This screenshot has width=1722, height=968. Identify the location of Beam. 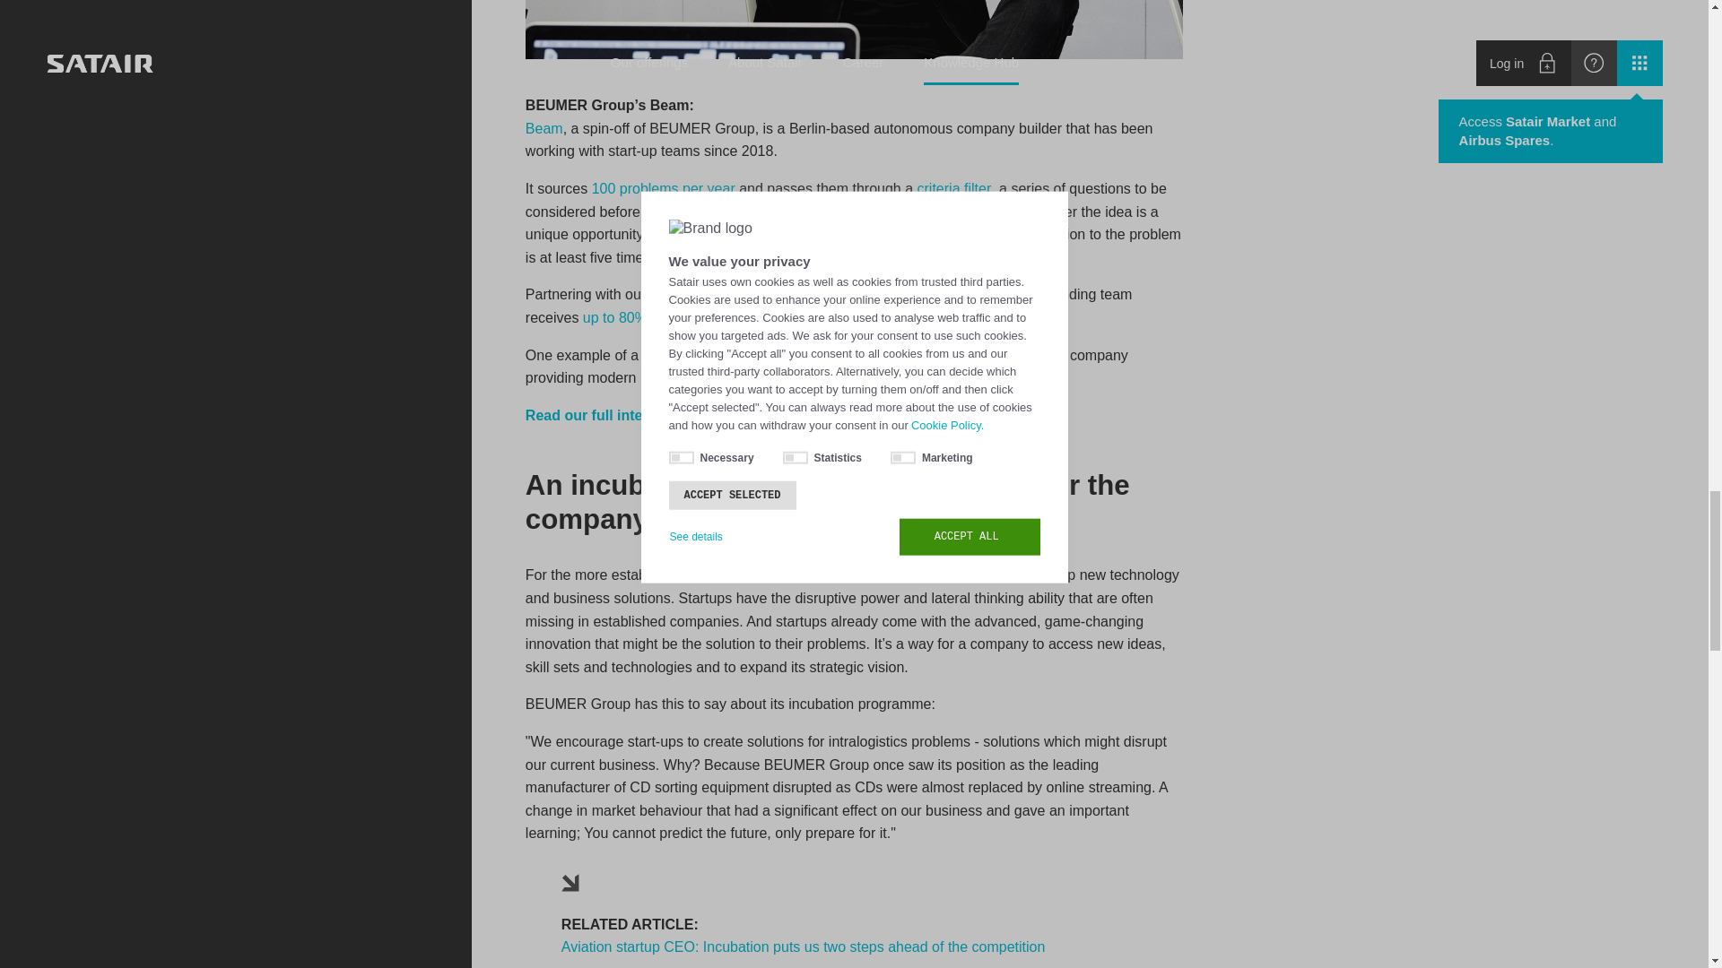
(544, 129).